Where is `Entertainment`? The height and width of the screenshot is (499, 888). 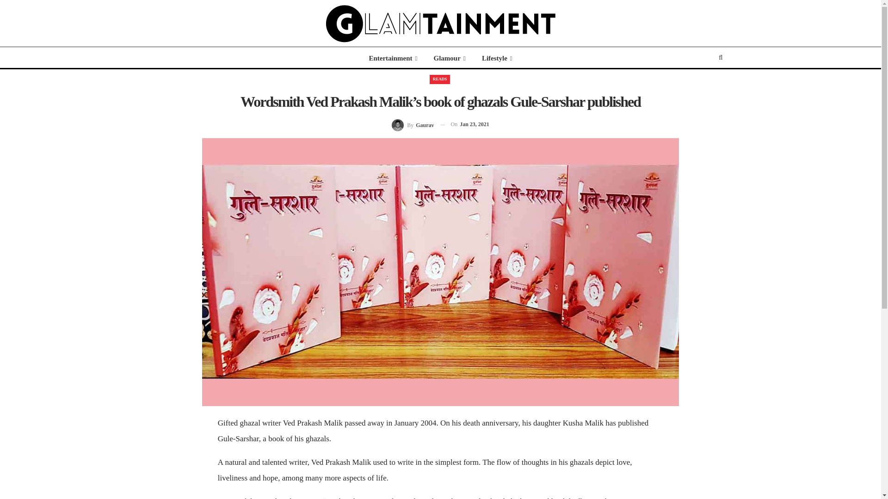 Entertainment is located at coordinates (393, 58).